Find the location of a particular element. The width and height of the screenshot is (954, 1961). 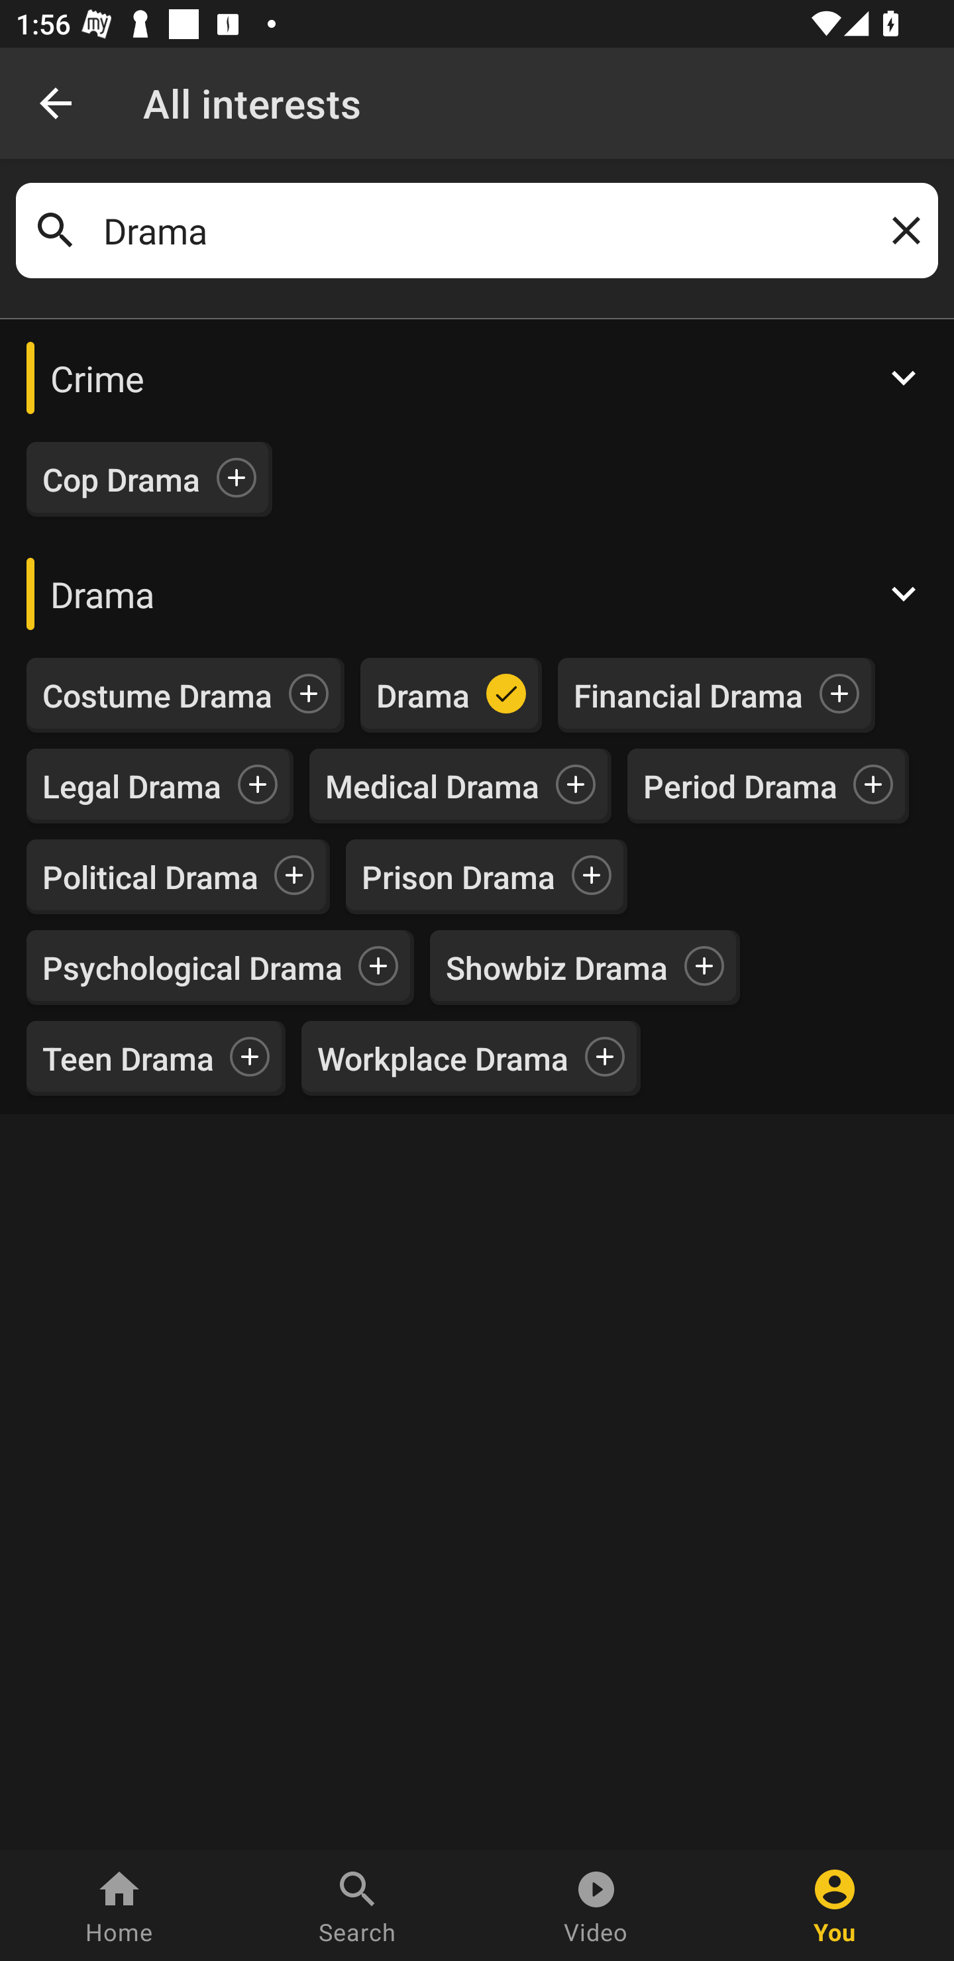

Drama is located at coordinates (477, 231).